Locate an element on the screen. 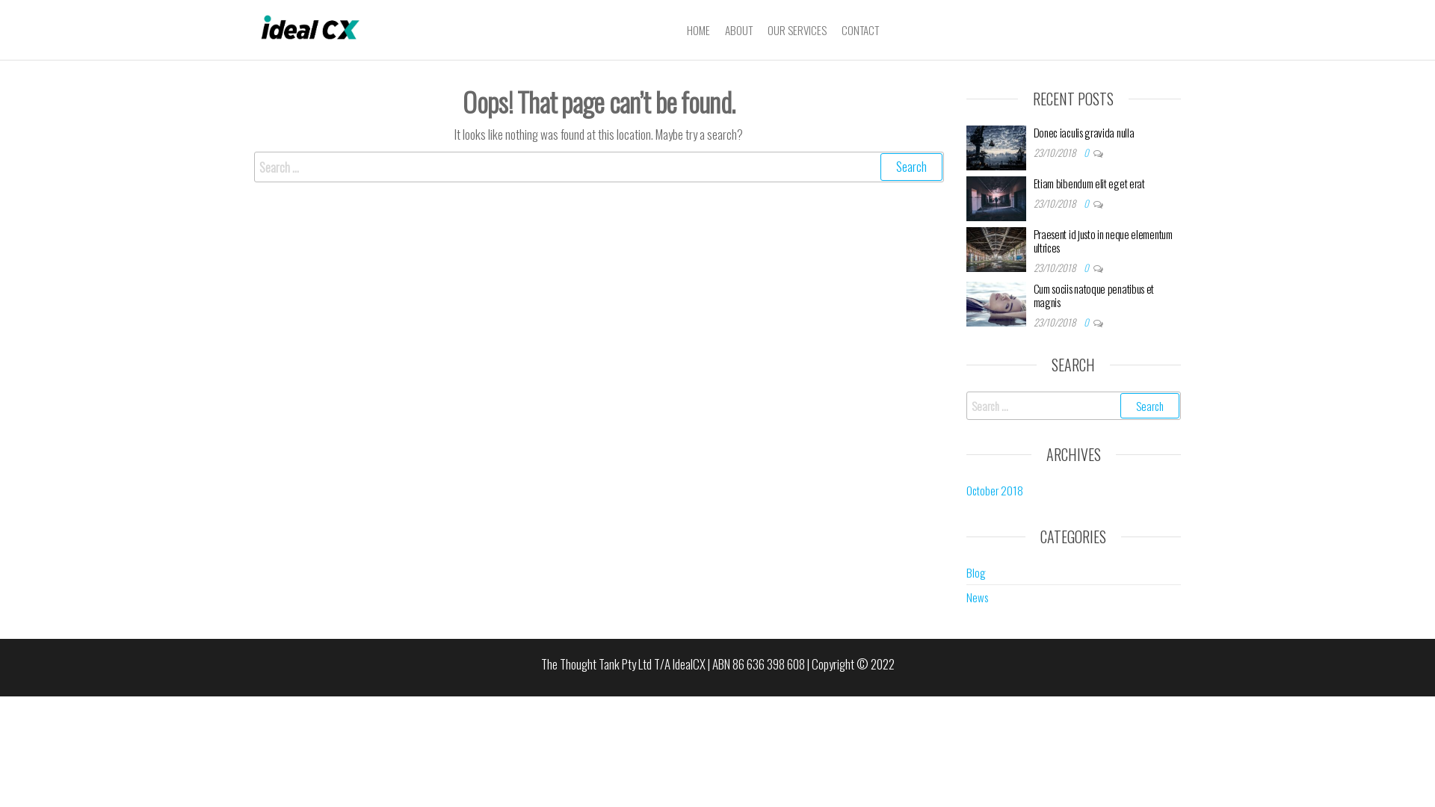  Blog is located at coordinates (975, 572).